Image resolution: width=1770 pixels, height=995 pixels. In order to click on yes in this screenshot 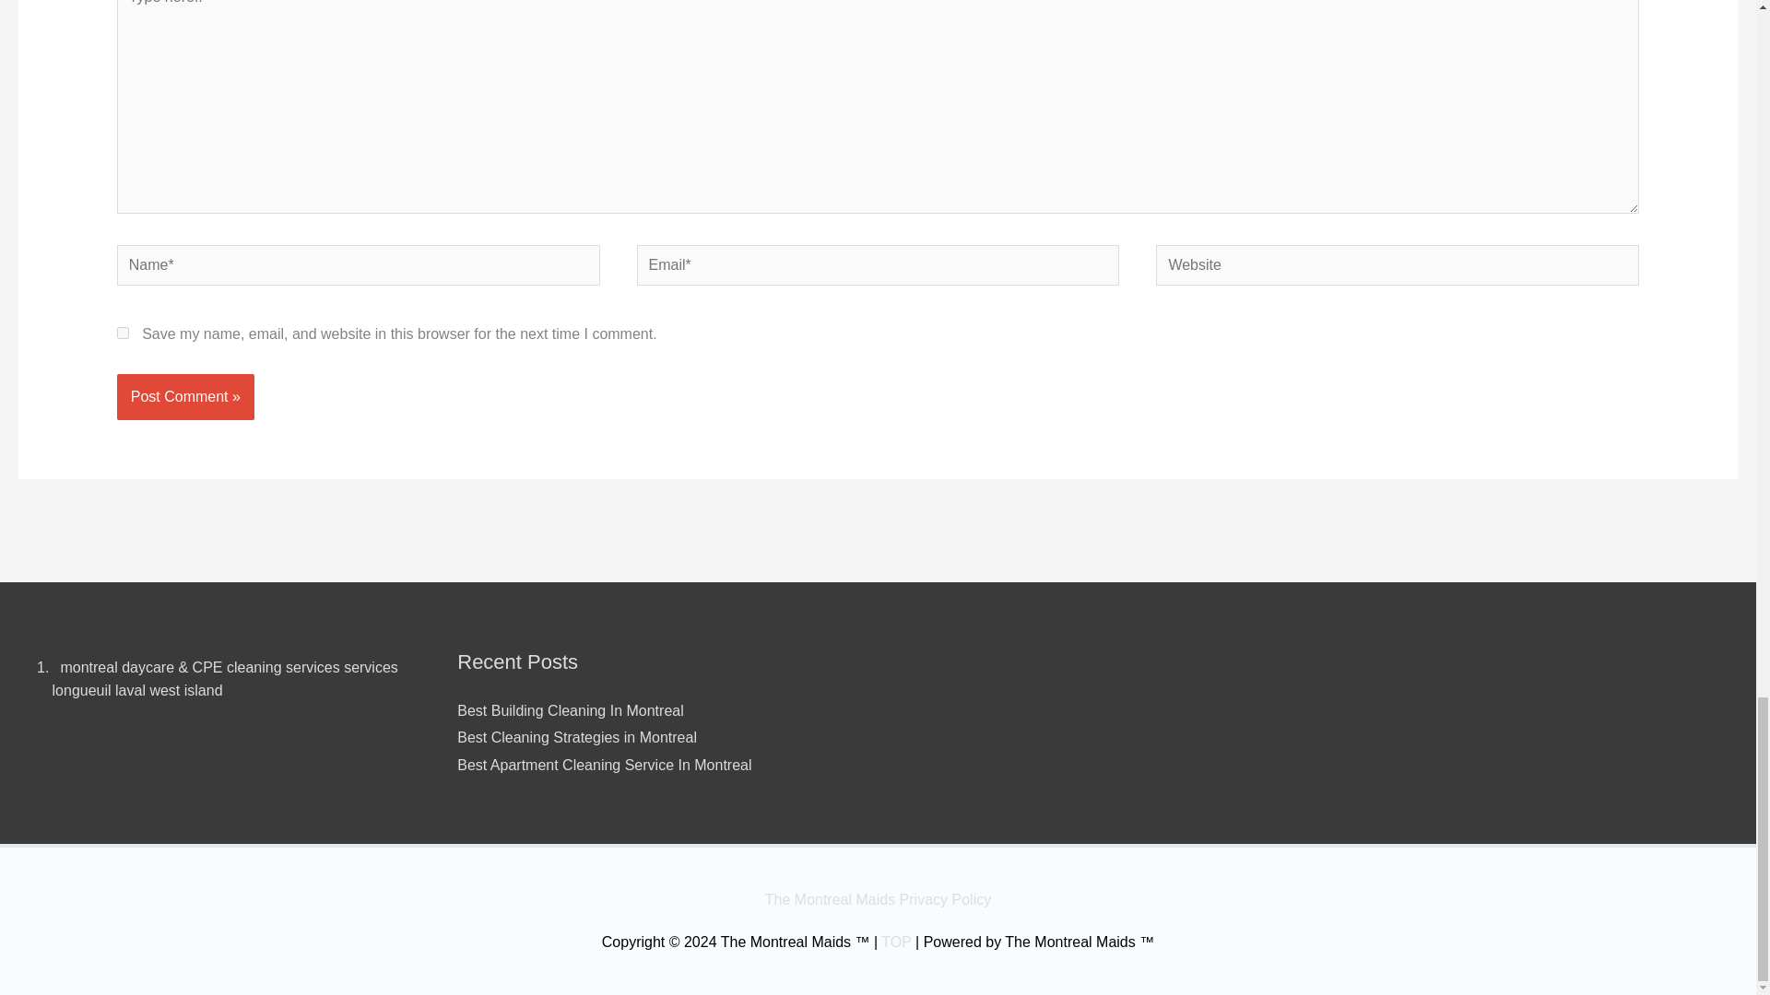, I will do `click(123, 334)`.